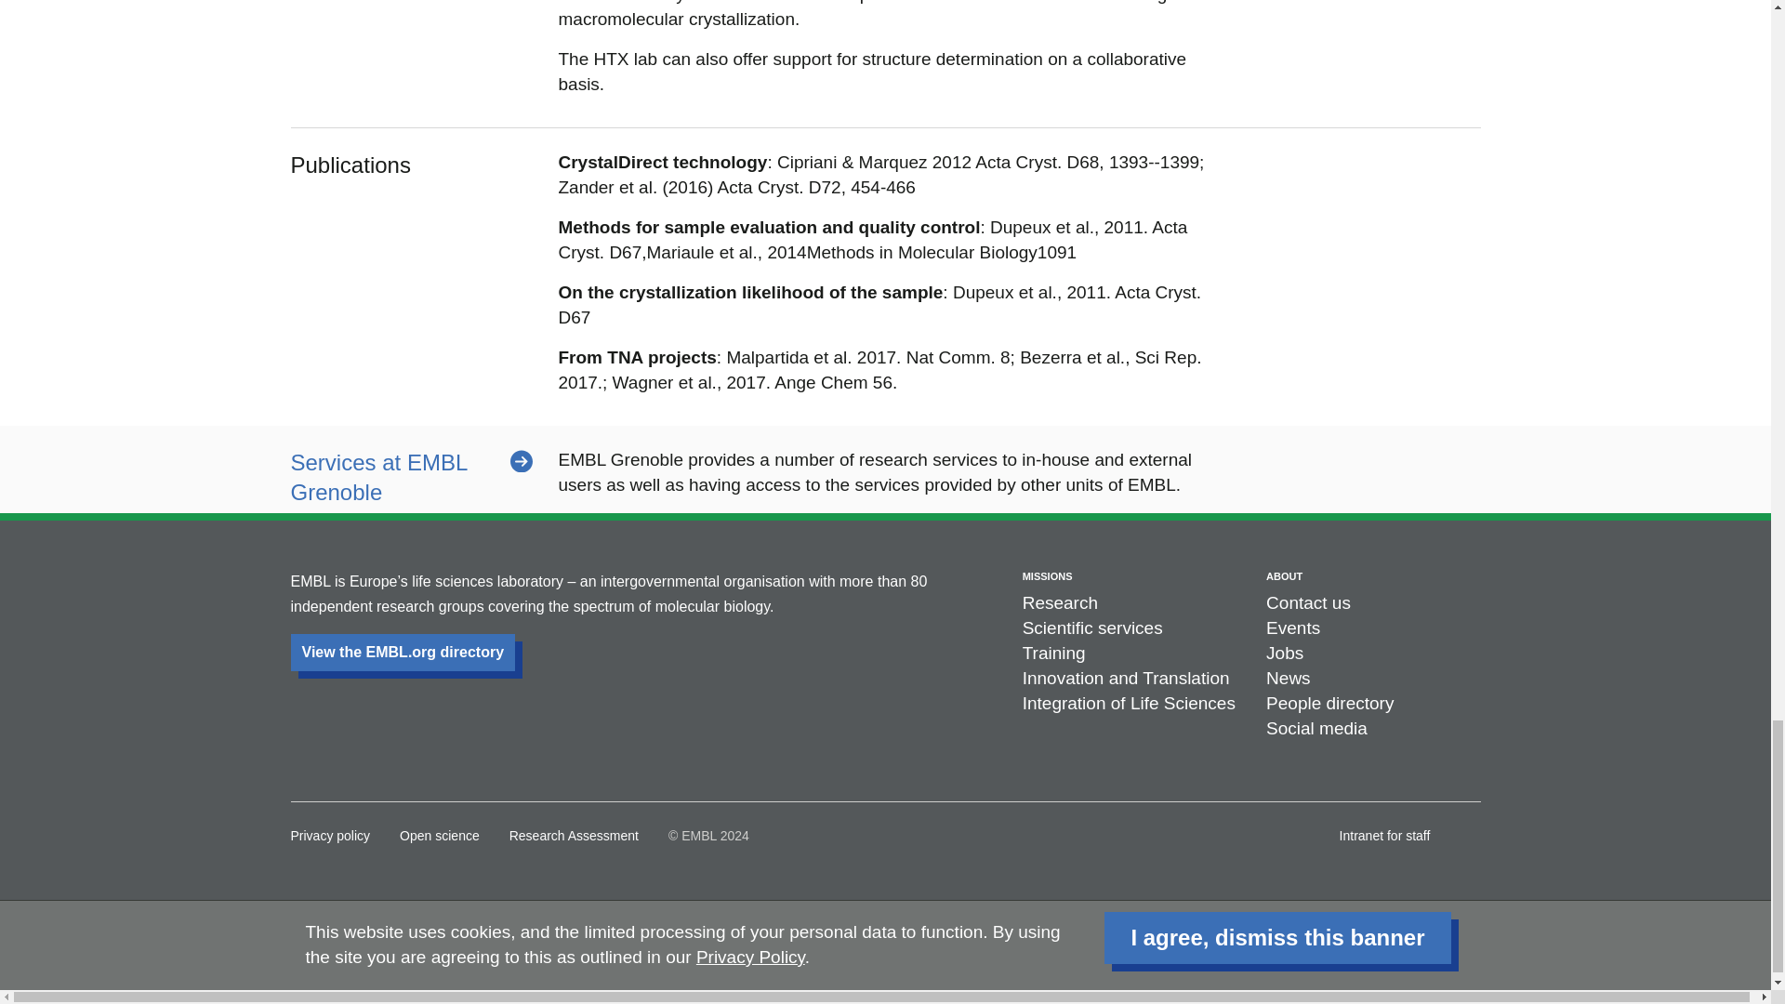 Image resolution: width=1785 pixels, height=1004 pixels. Describe the element at coordinates (1385, 830) in the screenshot. I see `Intranet for staff` at that location.